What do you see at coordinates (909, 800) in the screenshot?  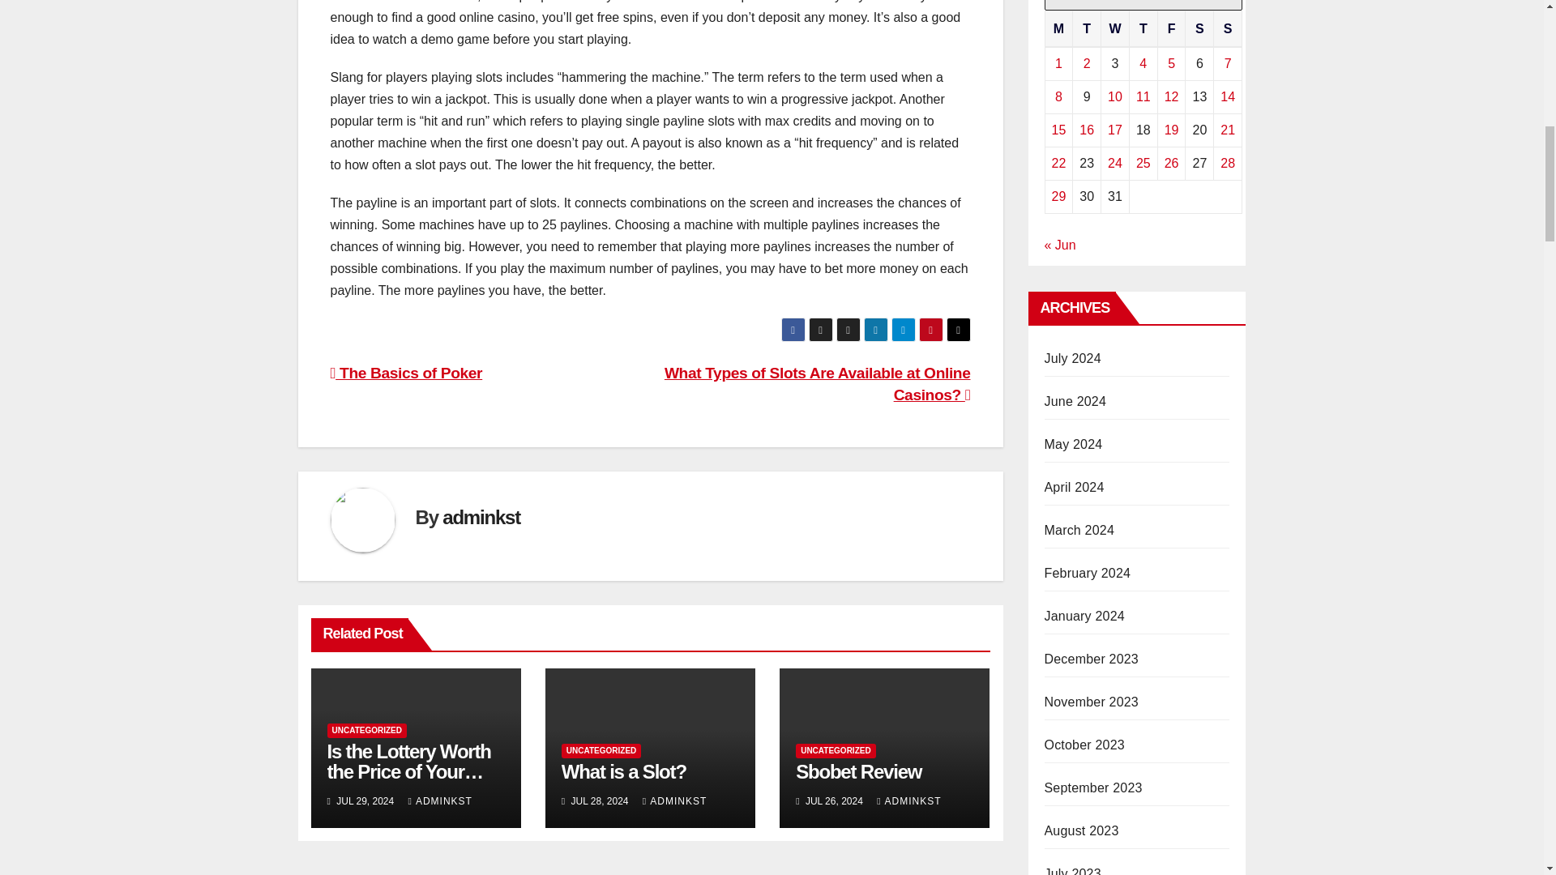 I see `ADMINKST` at bounding box center [909, 800].